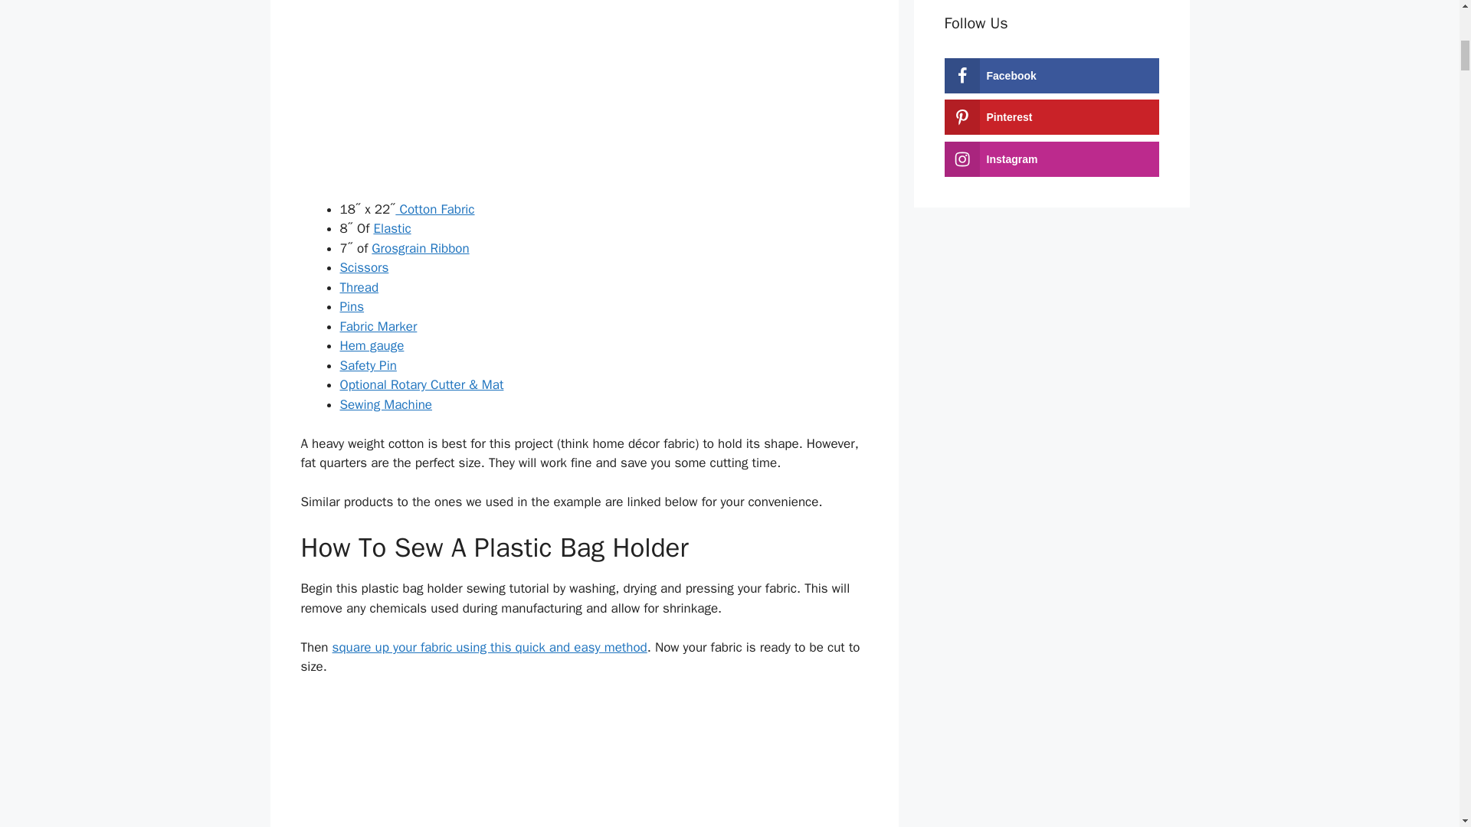  What do you see at coordinates (359, 287) in the screenshot?
I see `Thread` at bounding box center [359, 287].